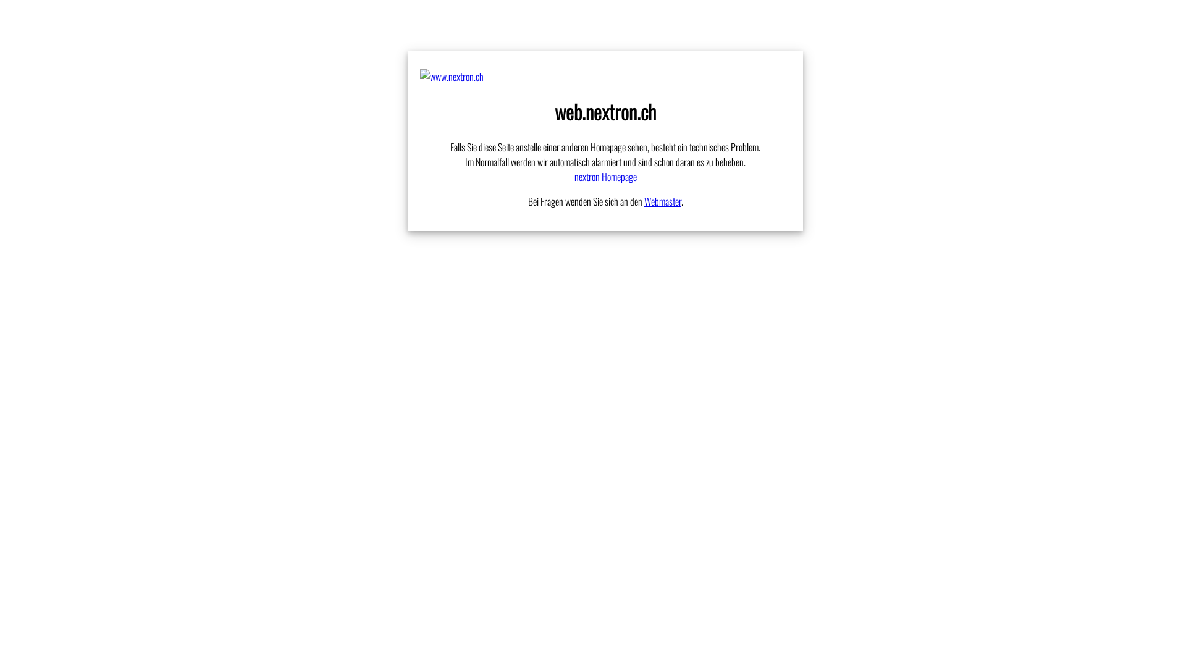 The height and width of the screenshot is (667, 1186). Describe the element at coordinates (662, 201) in the screenshot. I see `Webmaster` at that location.